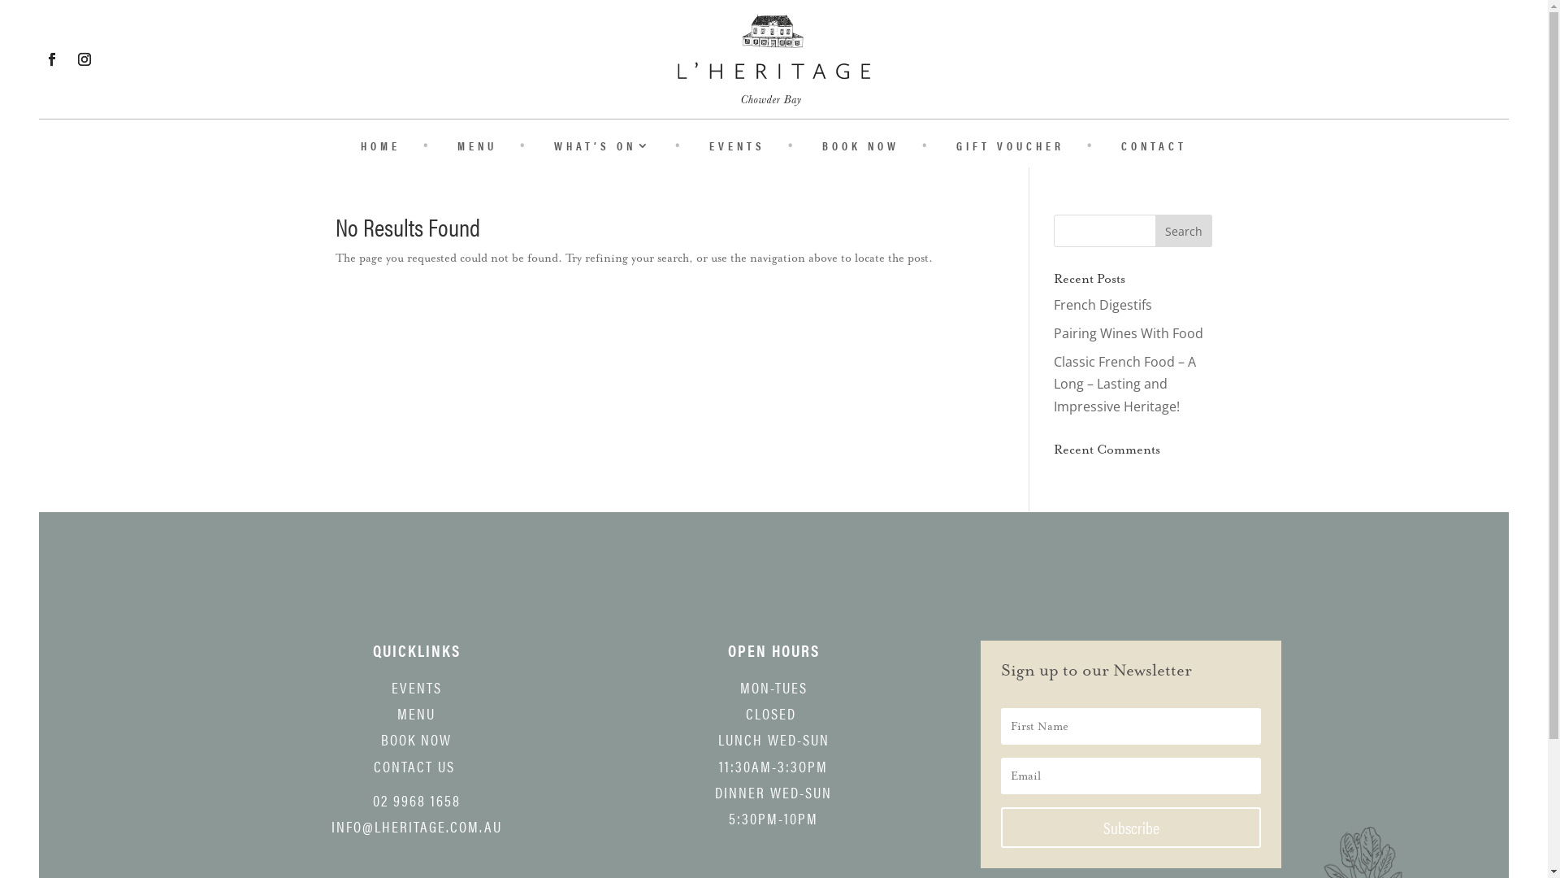 This screenshot has width=1560, height=878. Describe the element at coordinates (84, 59) in the screenshot. I see `Follow on Instagram` at that location.